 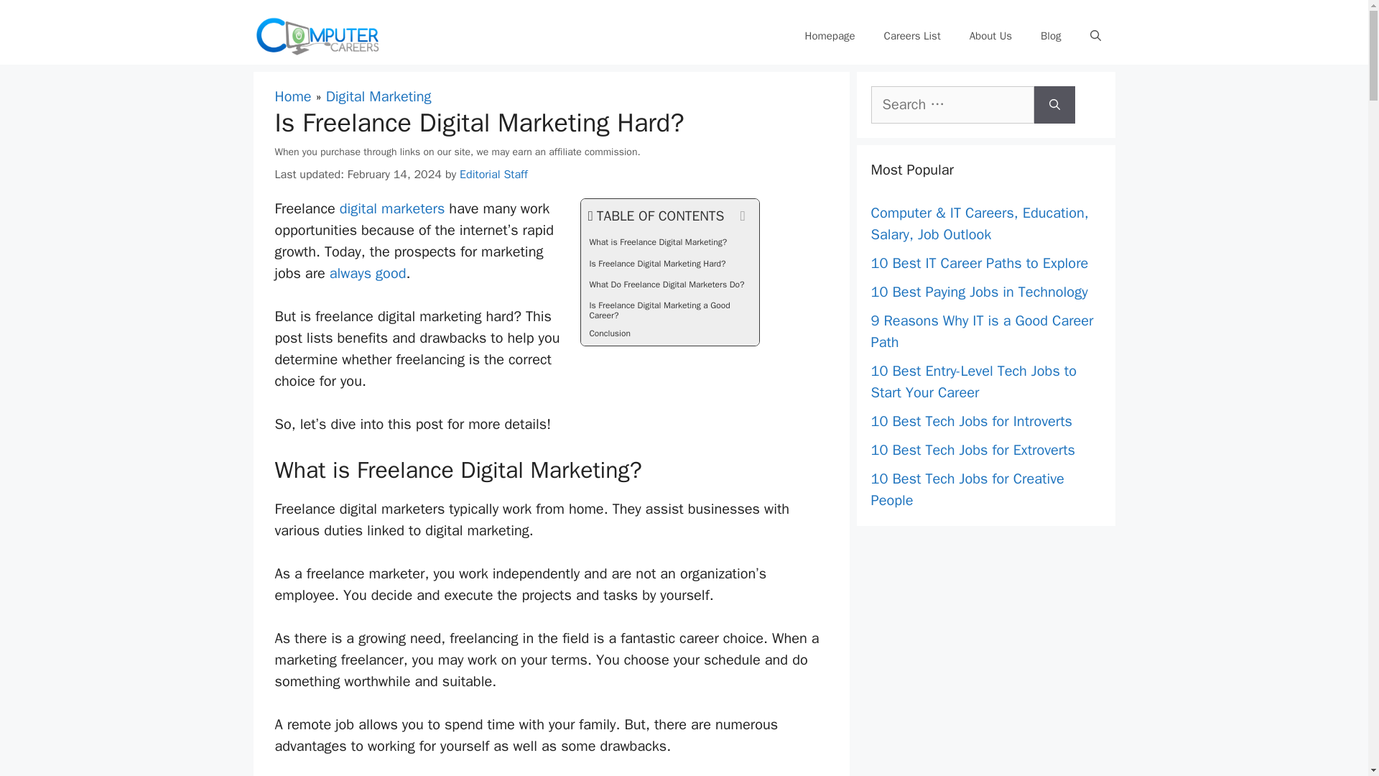 I want to click on About Us, so click(x=990, y=36).